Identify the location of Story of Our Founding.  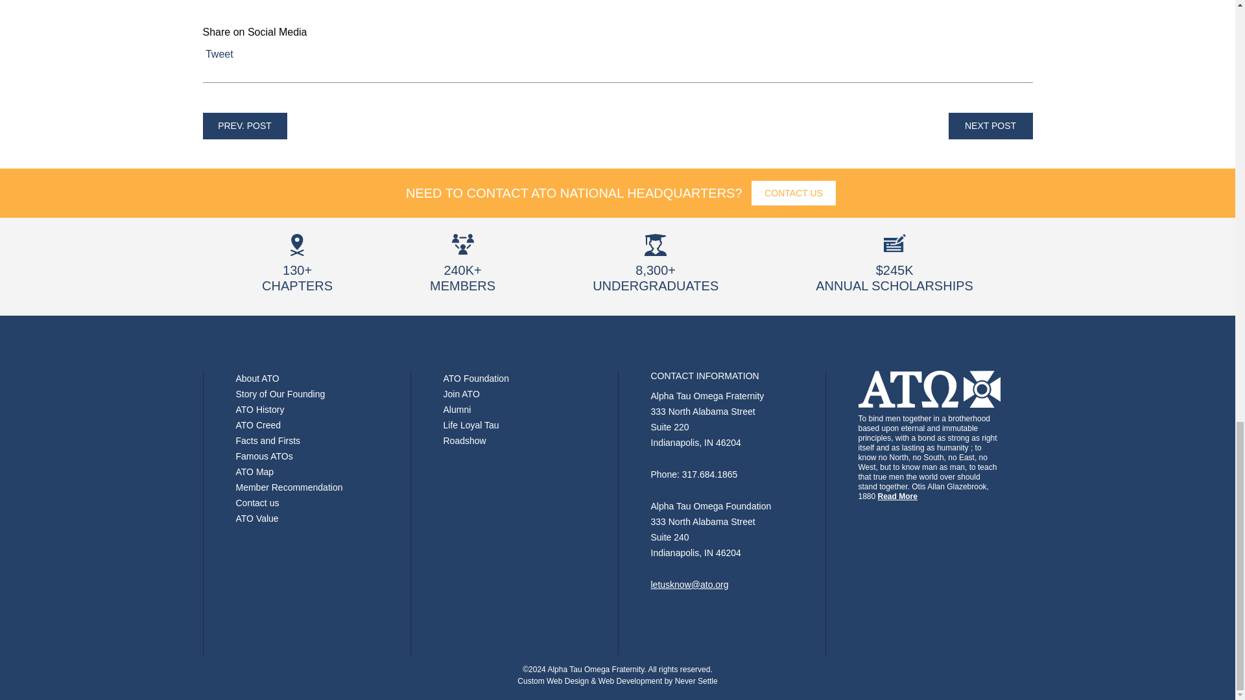
(280, 394).